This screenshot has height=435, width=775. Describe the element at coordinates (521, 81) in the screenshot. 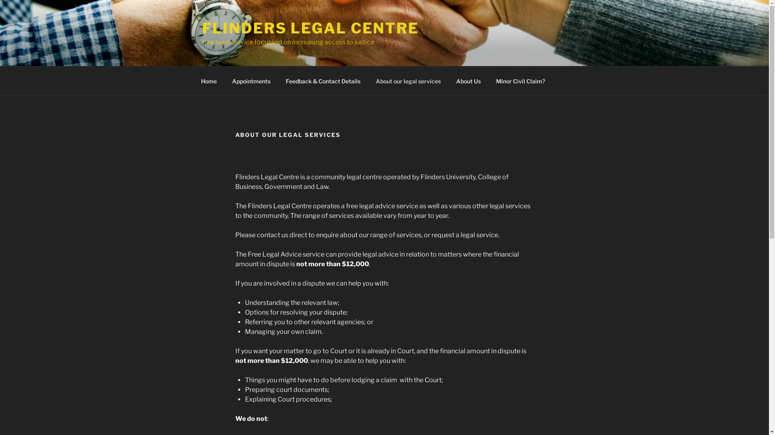

I see `Minor Civil Claim?` at that location.